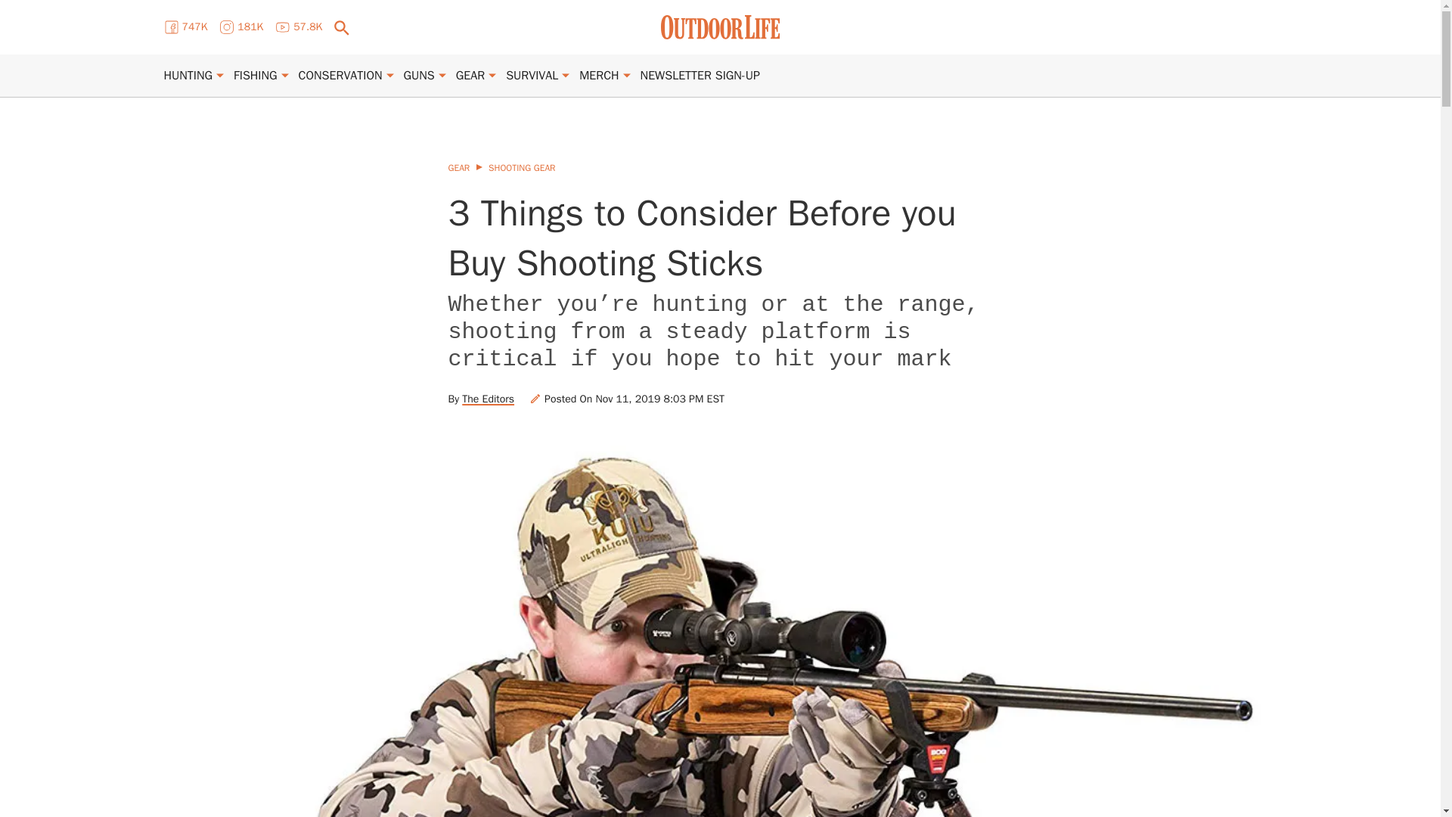 This screenshot has width=1452, height=817. Describe the element at coordinates (256, 76) in the screenshot. I see `Fishing` at that location.